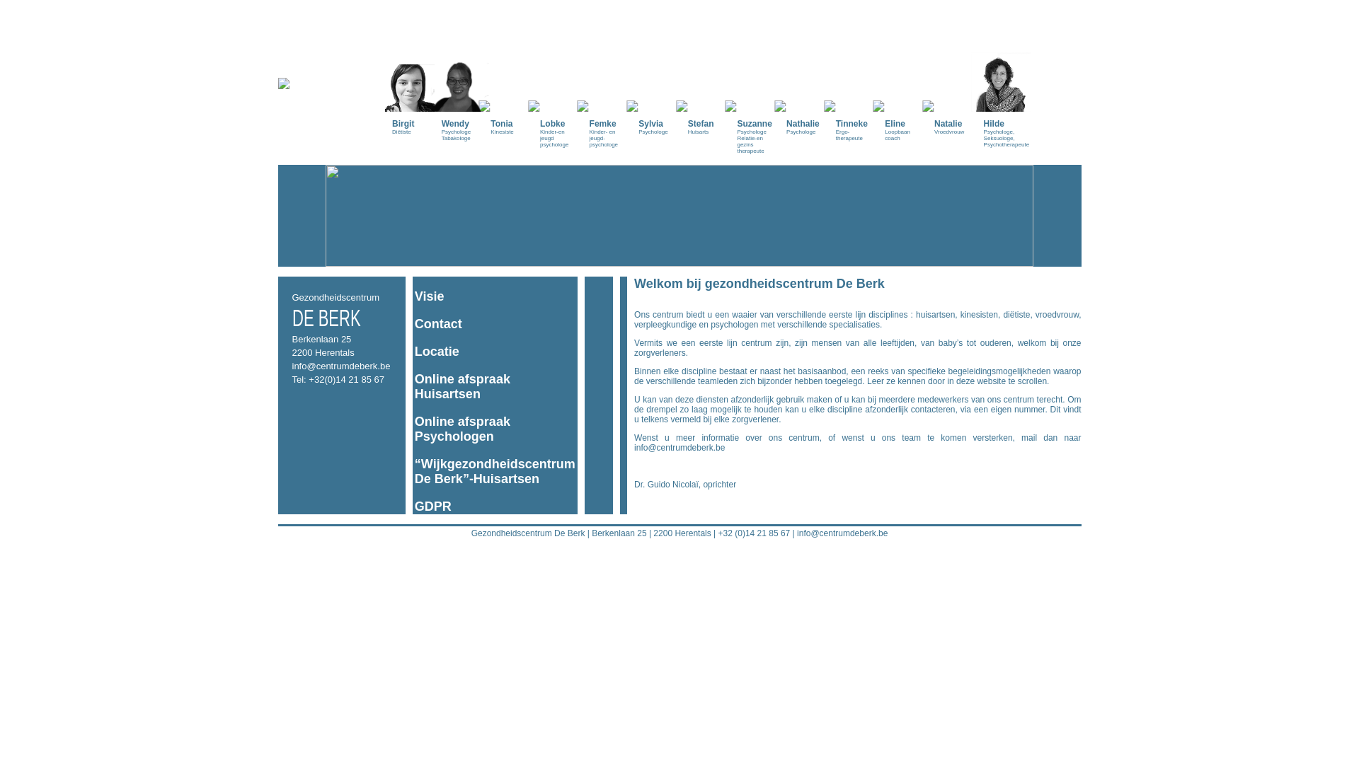 The image size is (1359, 764). Describe the element at coordinates (433, 507) in the screenshot. I see `GDPR` at that location.